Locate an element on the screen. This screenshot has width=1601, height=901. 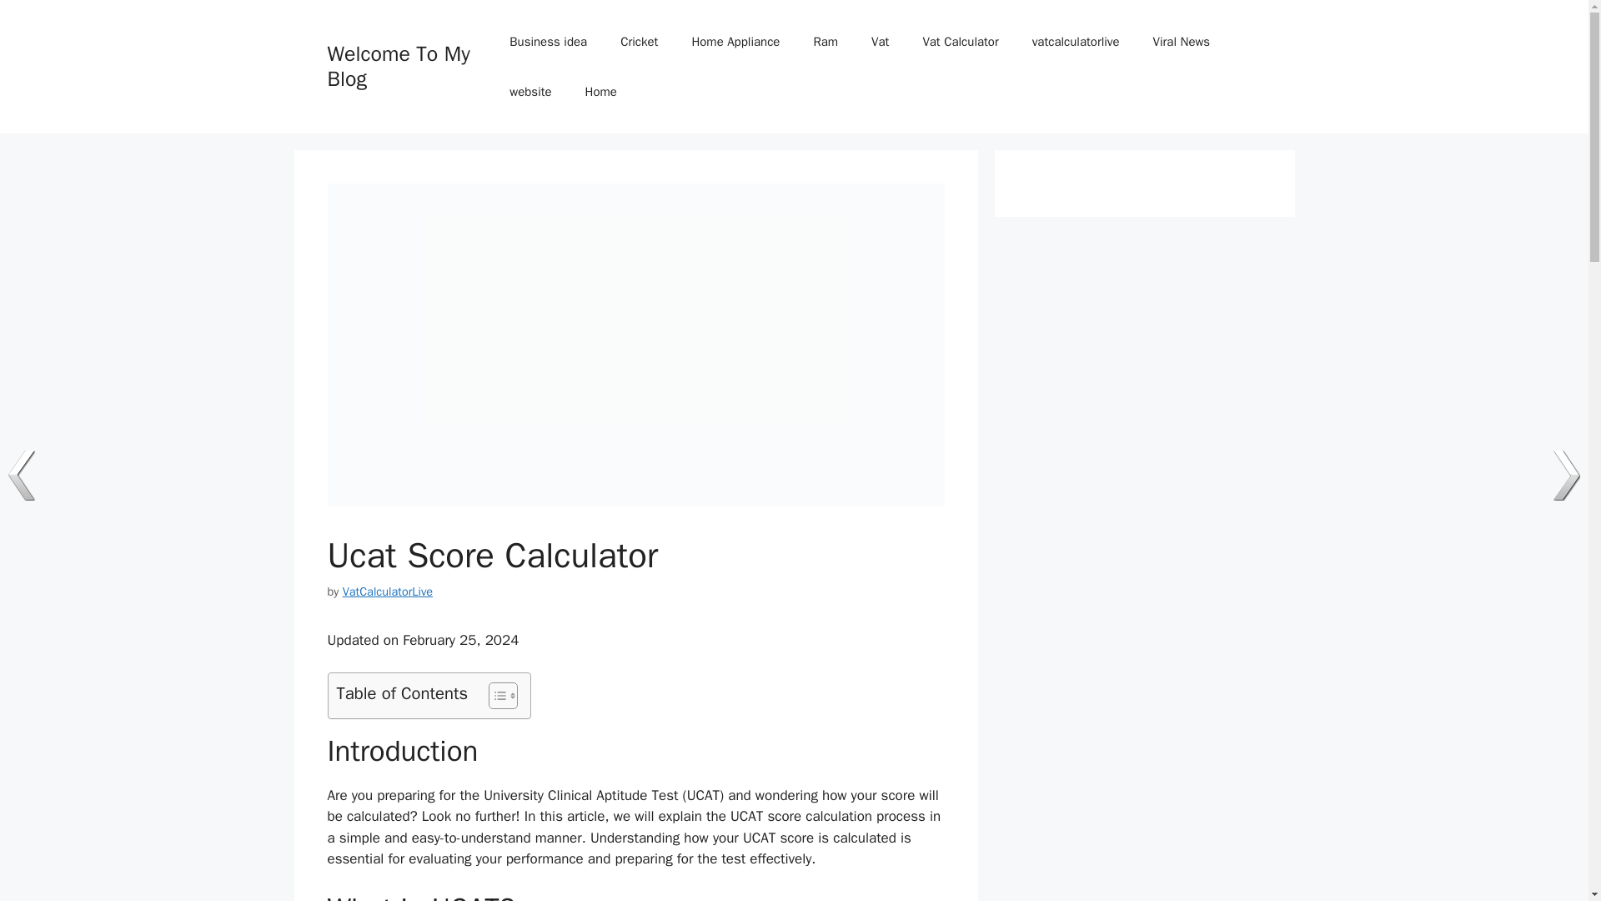
Viral News is located at coordinates (1182, 42).